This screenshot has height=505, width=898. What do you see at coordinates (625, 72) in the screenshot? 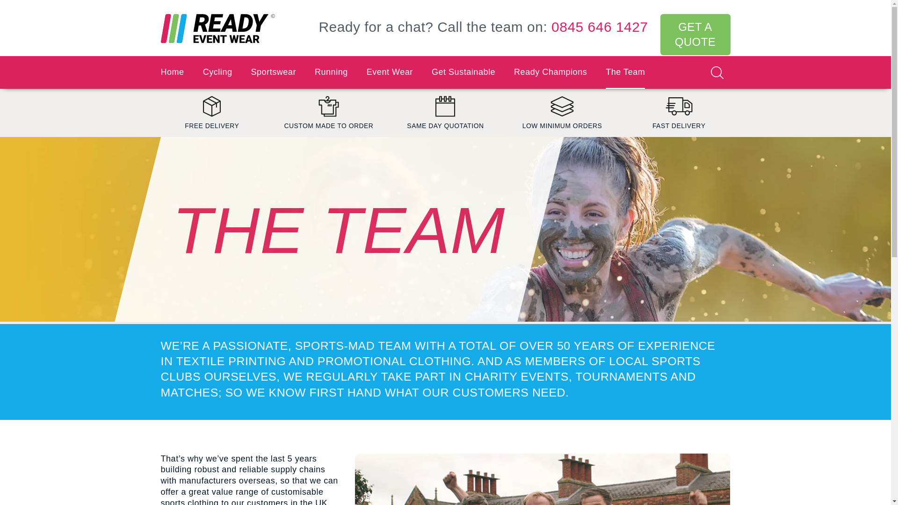
I see `The Team` at bounding box center [625, 72].